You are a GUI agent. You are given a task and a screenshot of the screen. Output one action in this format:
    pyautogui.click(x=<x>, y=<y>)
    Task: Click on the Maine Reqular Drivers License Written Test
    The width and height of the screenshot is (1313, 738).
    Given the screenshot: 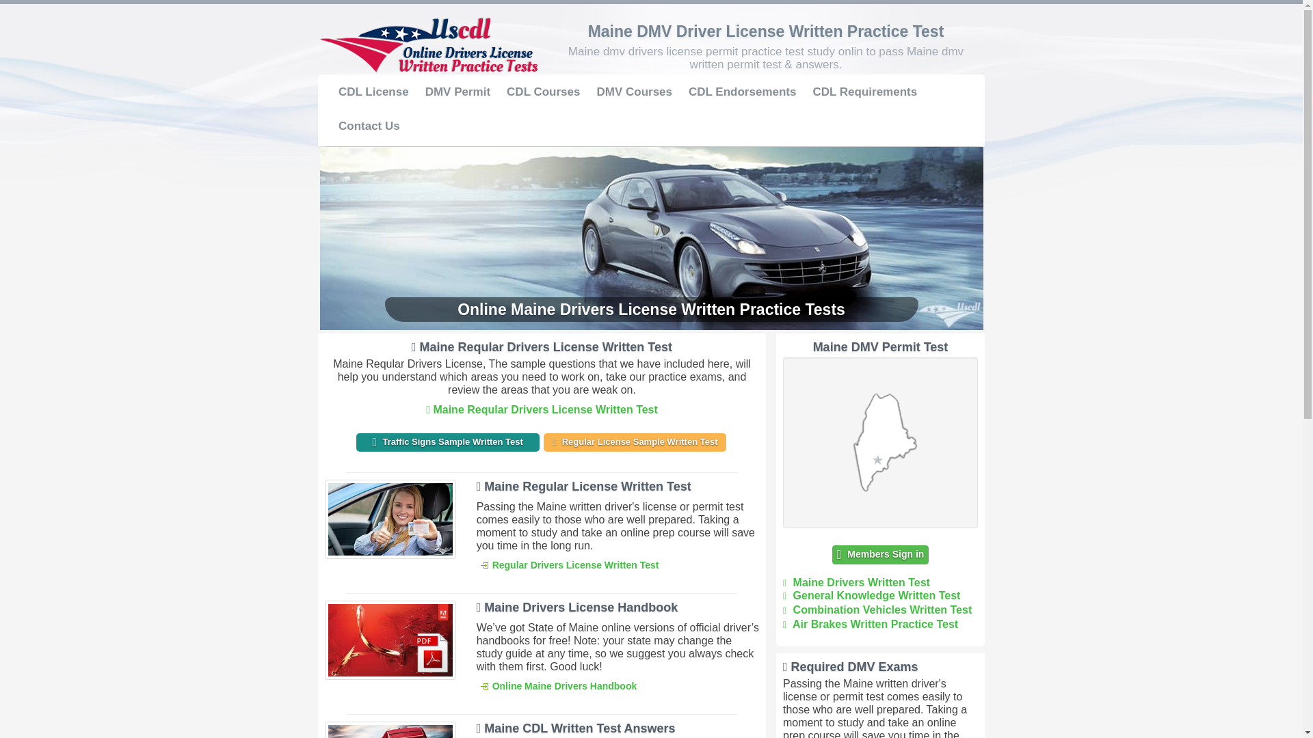 What is the action you would take?
    pyautogui.click(x=542, y=409)
    